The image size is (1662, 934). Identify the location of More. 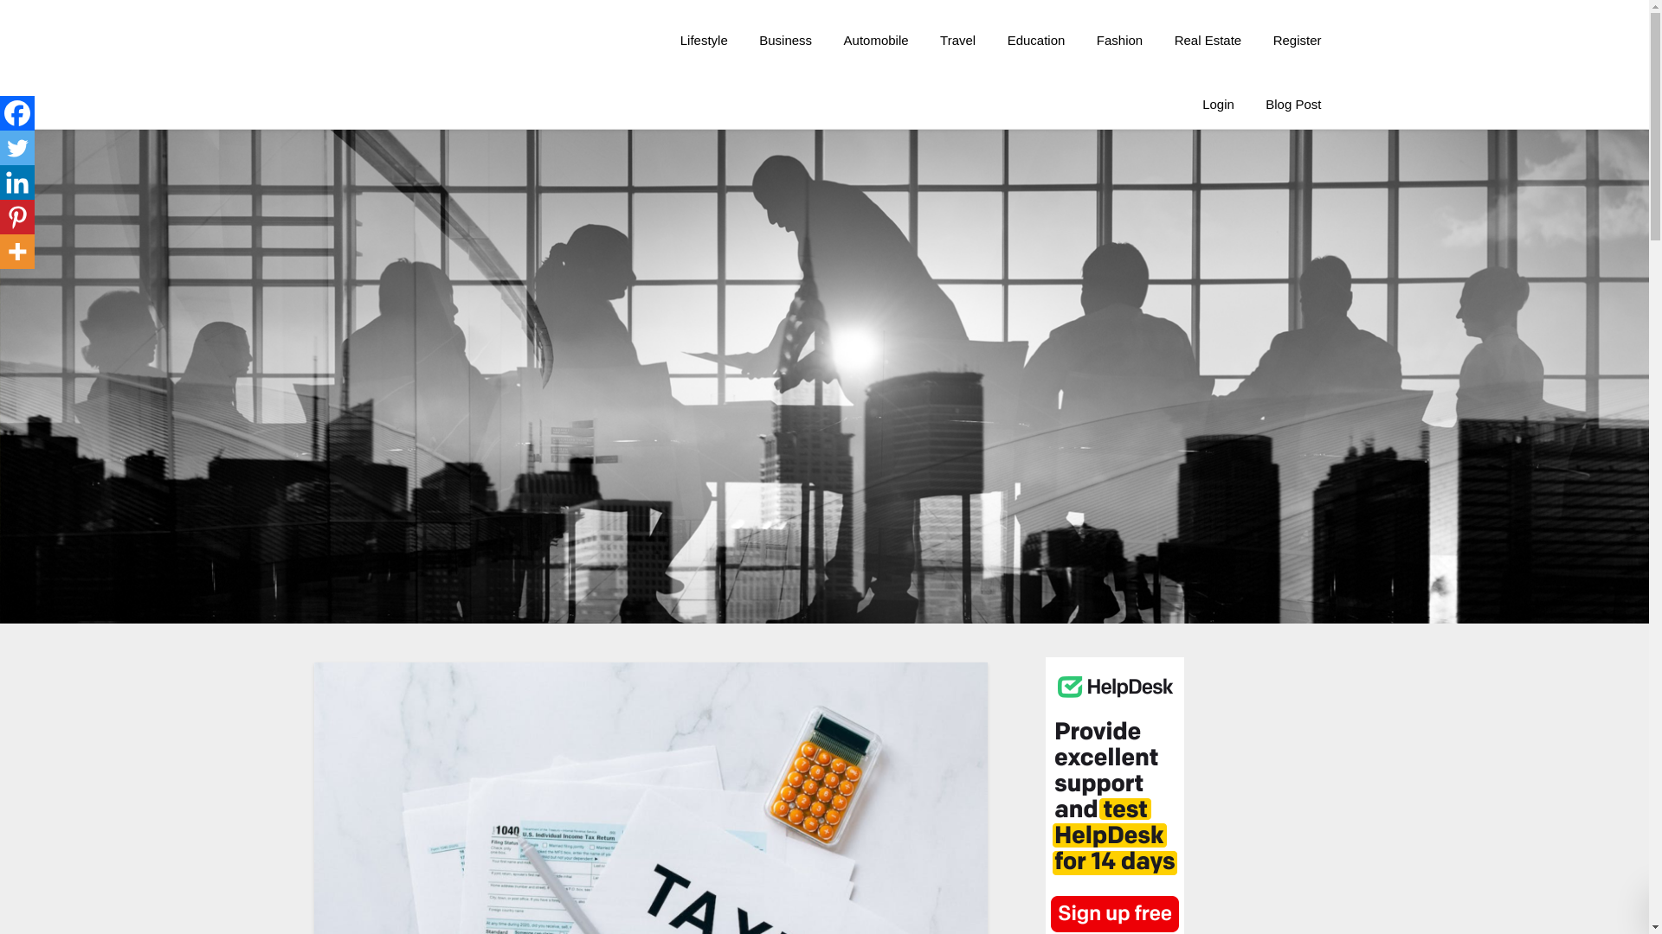
(17, 252).